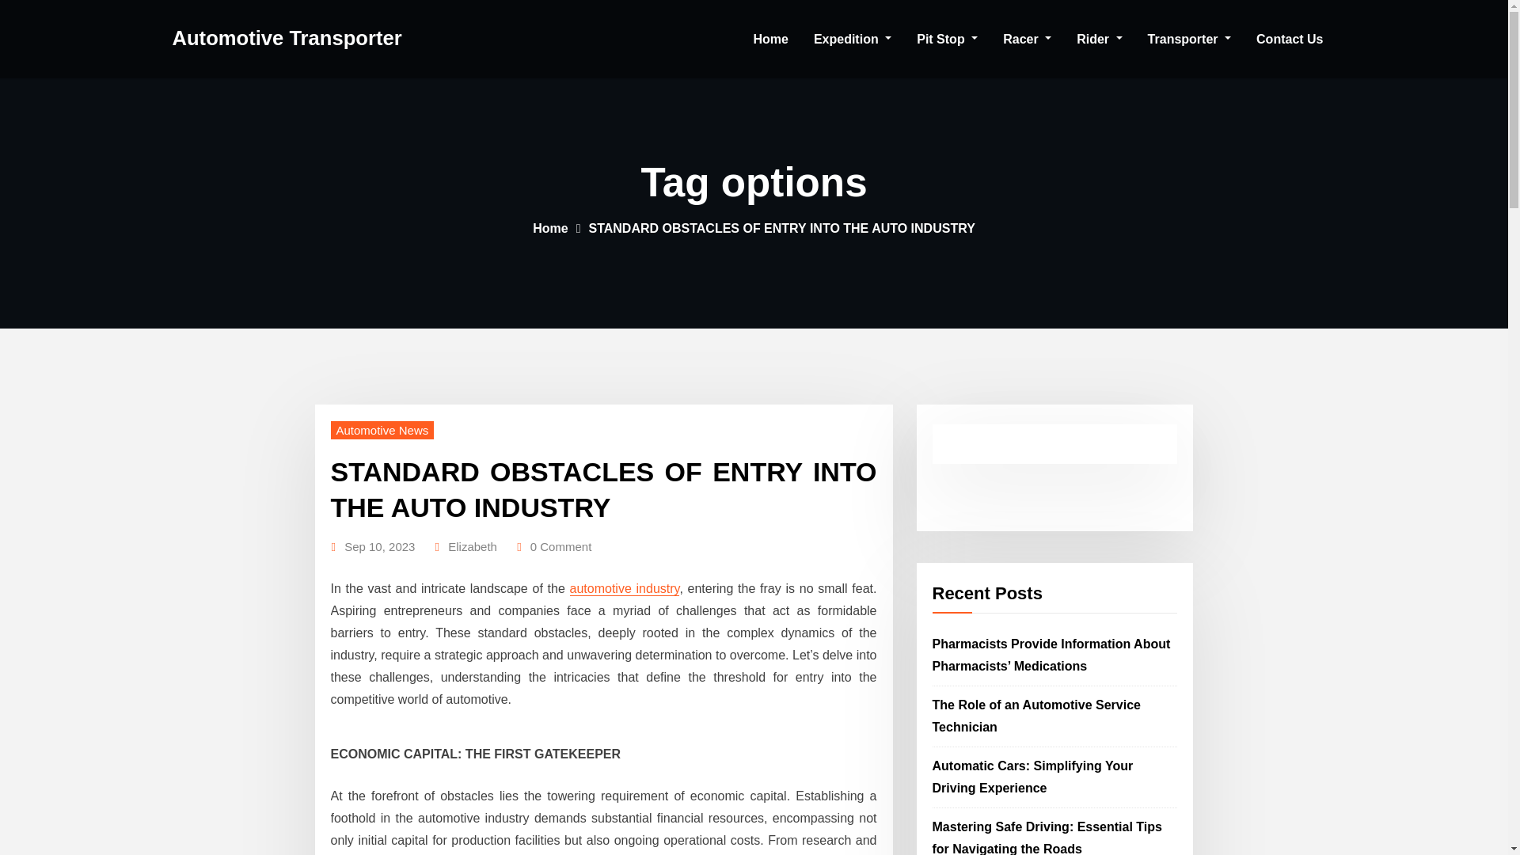 This screenshot has width=1520, height=855. Describe the element at coordinates (781, 228) in the screenshot. I see `STANDARD OBSTACLES OF ENTRY INTO THE AUTO INDUSTRY` at that location.